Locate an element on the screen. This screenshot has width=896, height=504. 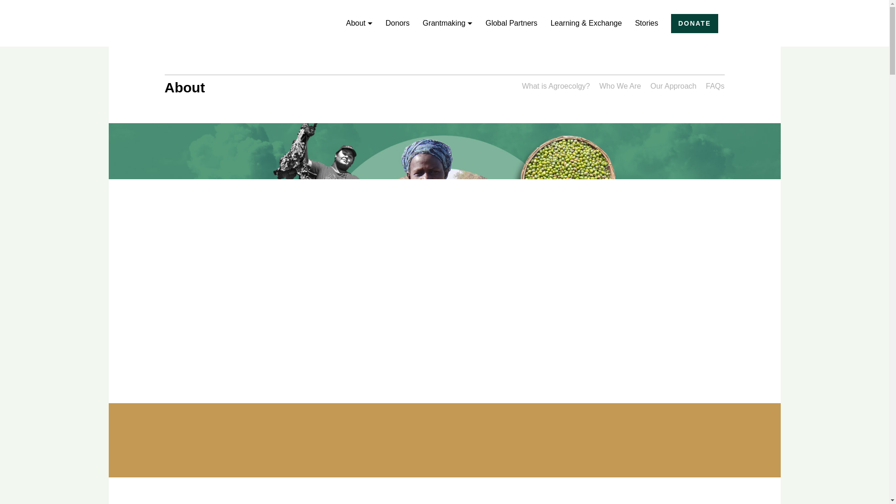
Skip to content is located at coordinates (7, 5).